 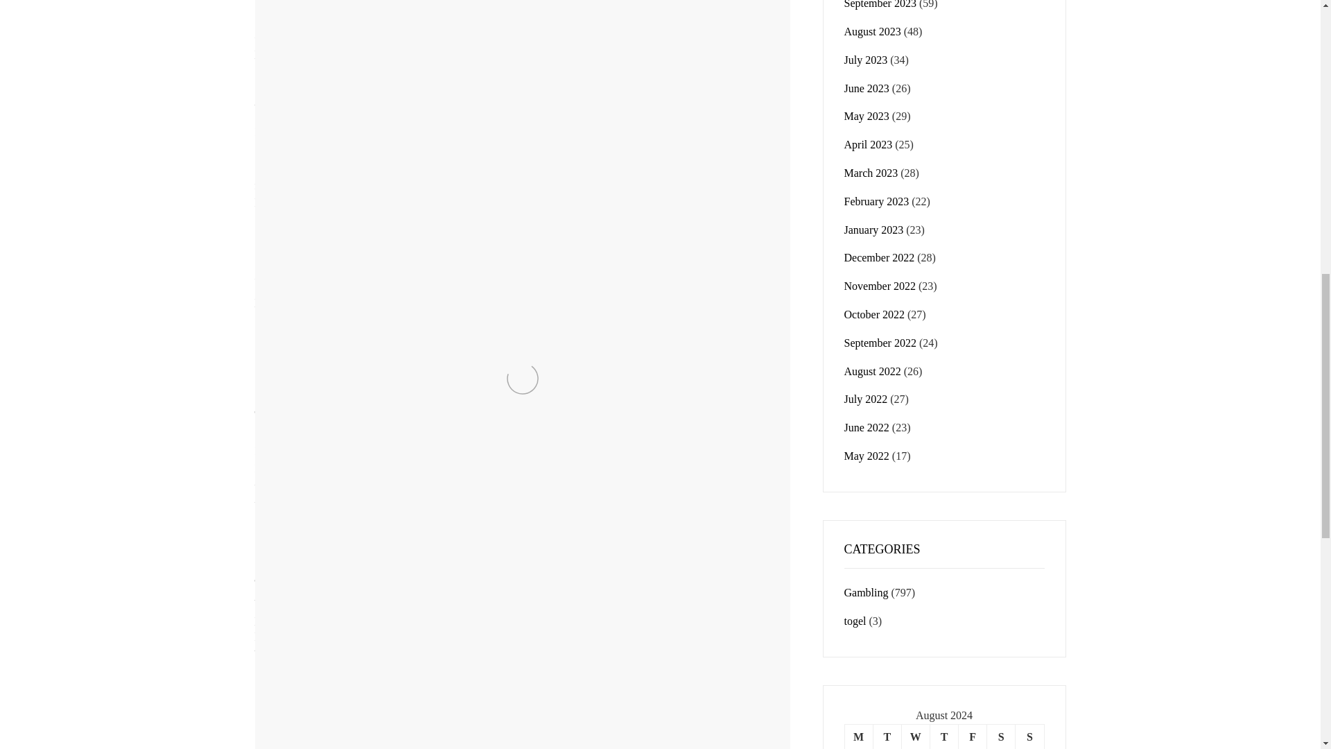 I want to click on August 2023, so click(x=872, y=31).